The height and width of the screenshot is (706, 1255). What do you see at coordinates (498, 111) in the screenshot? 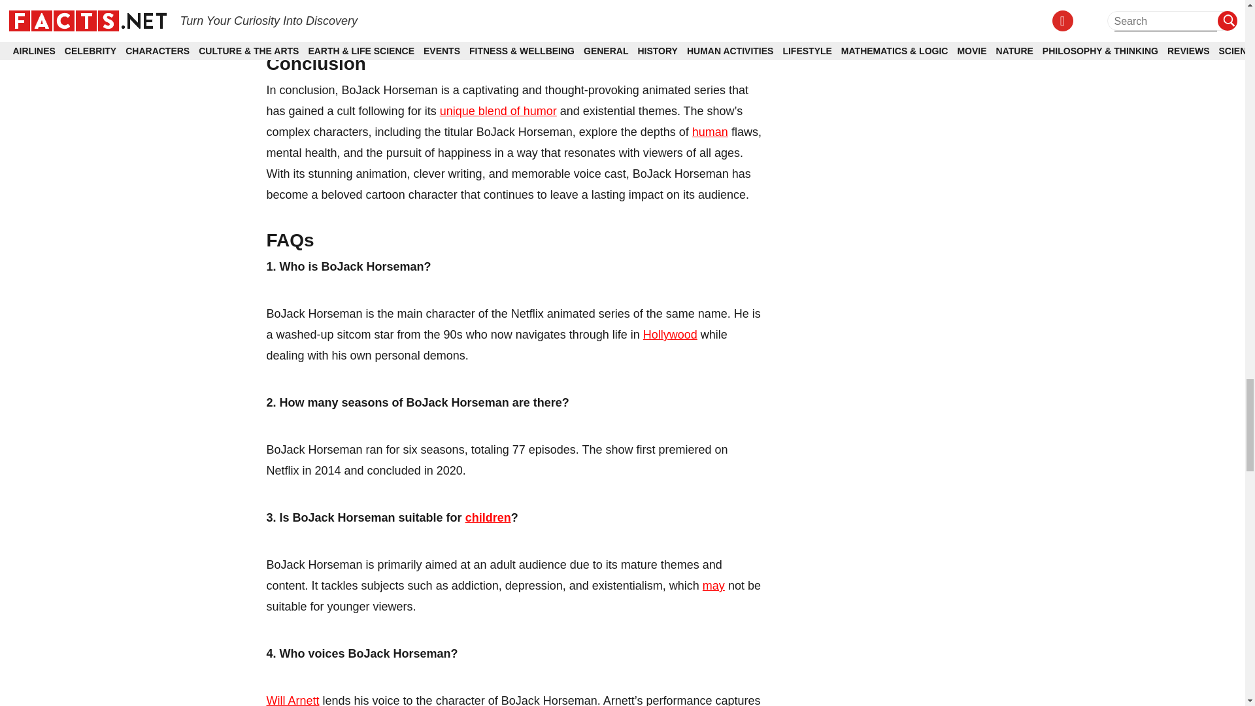
I see `unique blend of humor` at bounding box center [498, 111].